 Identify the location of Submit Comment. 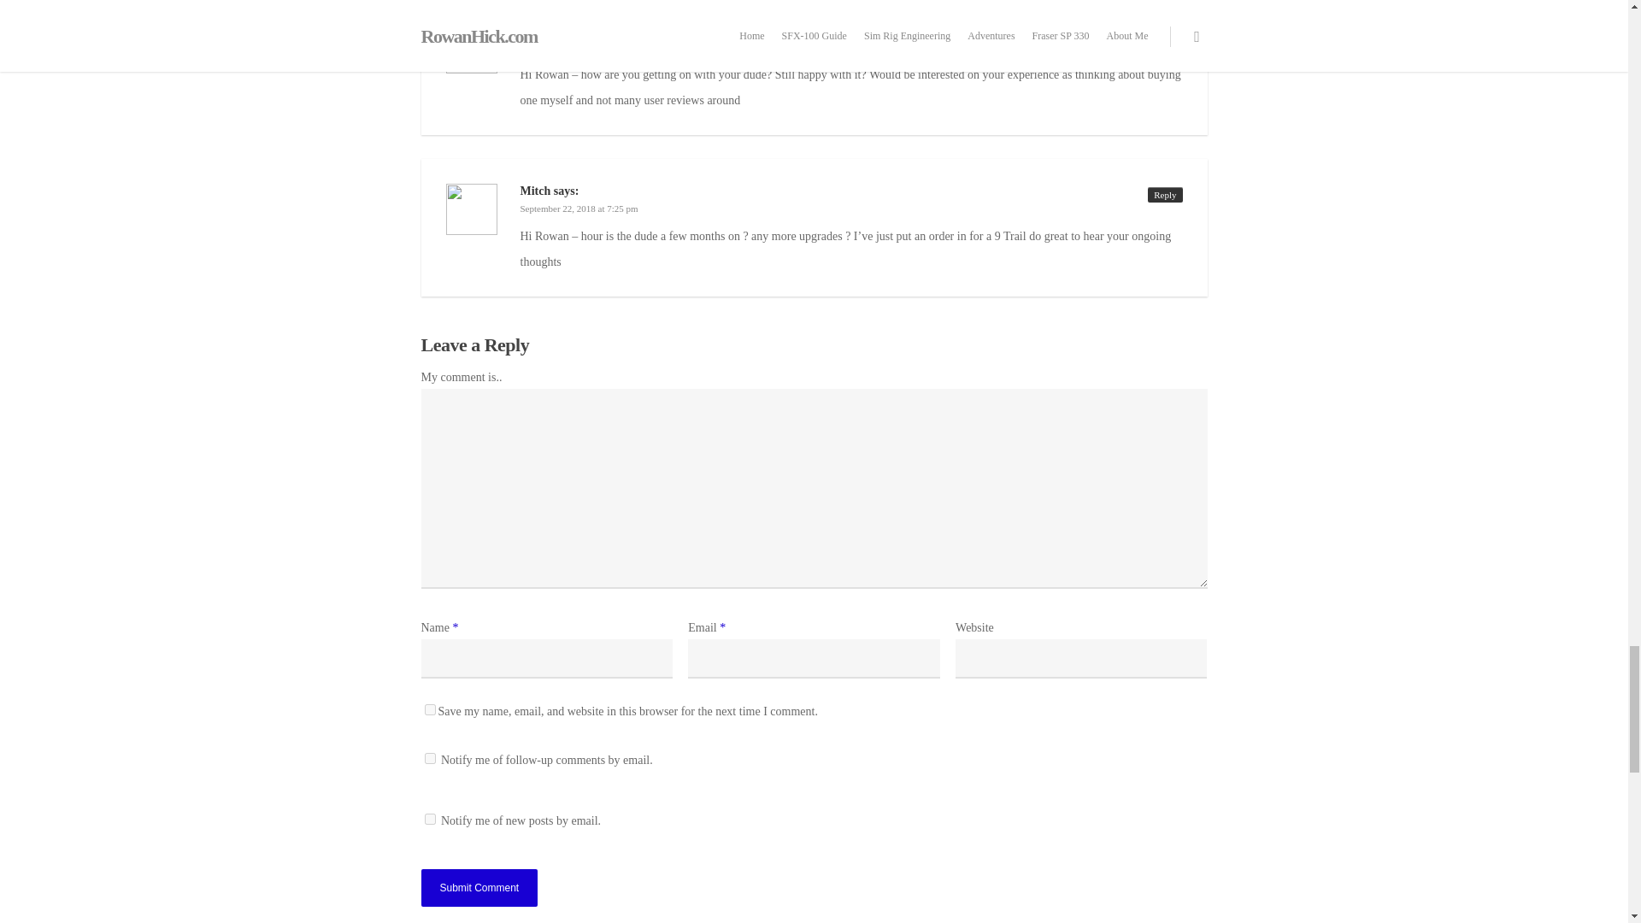
(479, 887).